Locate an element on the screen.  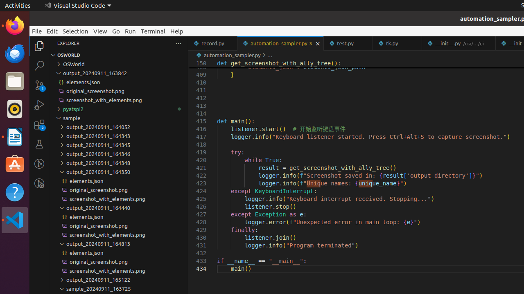
output_20240911_164348 is located at coordinates (119, 163).